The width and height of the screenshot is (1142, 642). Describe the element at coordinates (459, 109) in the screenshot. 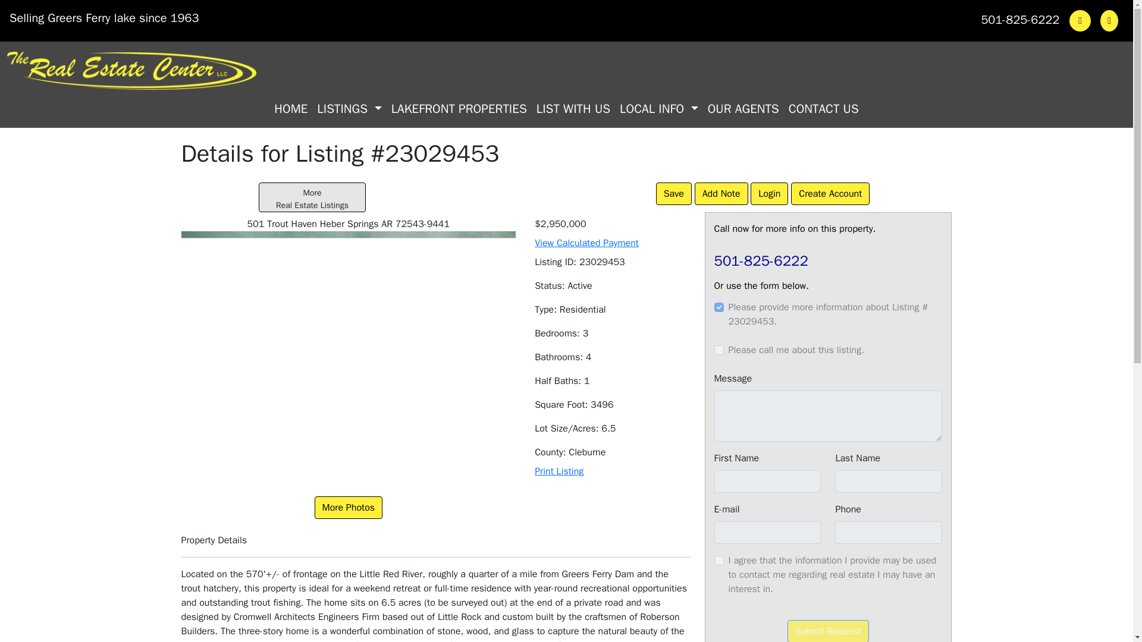

I see `LIST WITH US` at that location.